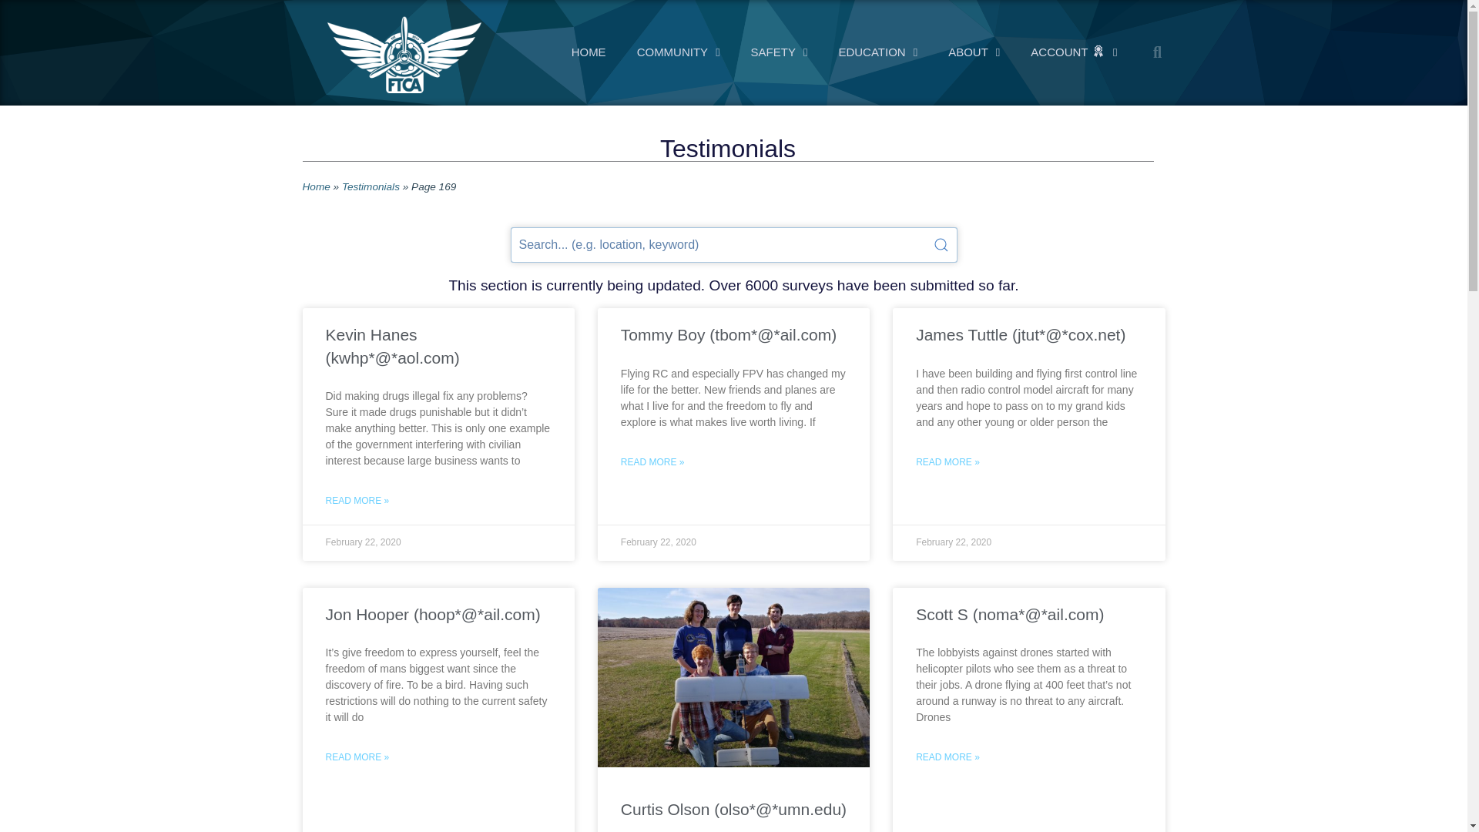 The width and height of the screenshot is (1479, 832). What do you see at coordinates (1074, 52) in the screenshot?
I see `ACCOUNT` at bounding box center [1074, 52].